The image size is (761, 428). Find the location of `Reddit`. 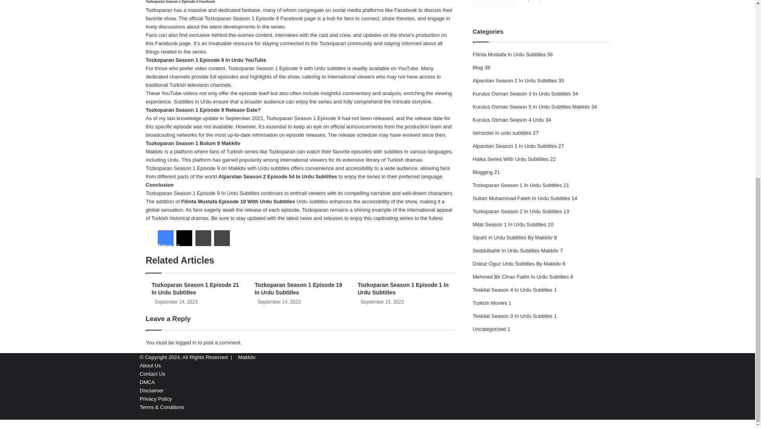

Reddit is located at coordinates (222, 238).